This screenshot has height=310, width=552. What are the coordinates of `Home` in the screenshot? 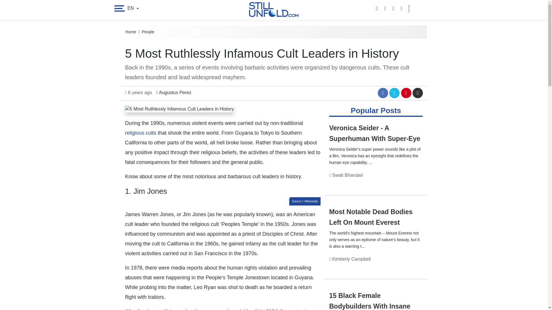 It's located at (131, 32).